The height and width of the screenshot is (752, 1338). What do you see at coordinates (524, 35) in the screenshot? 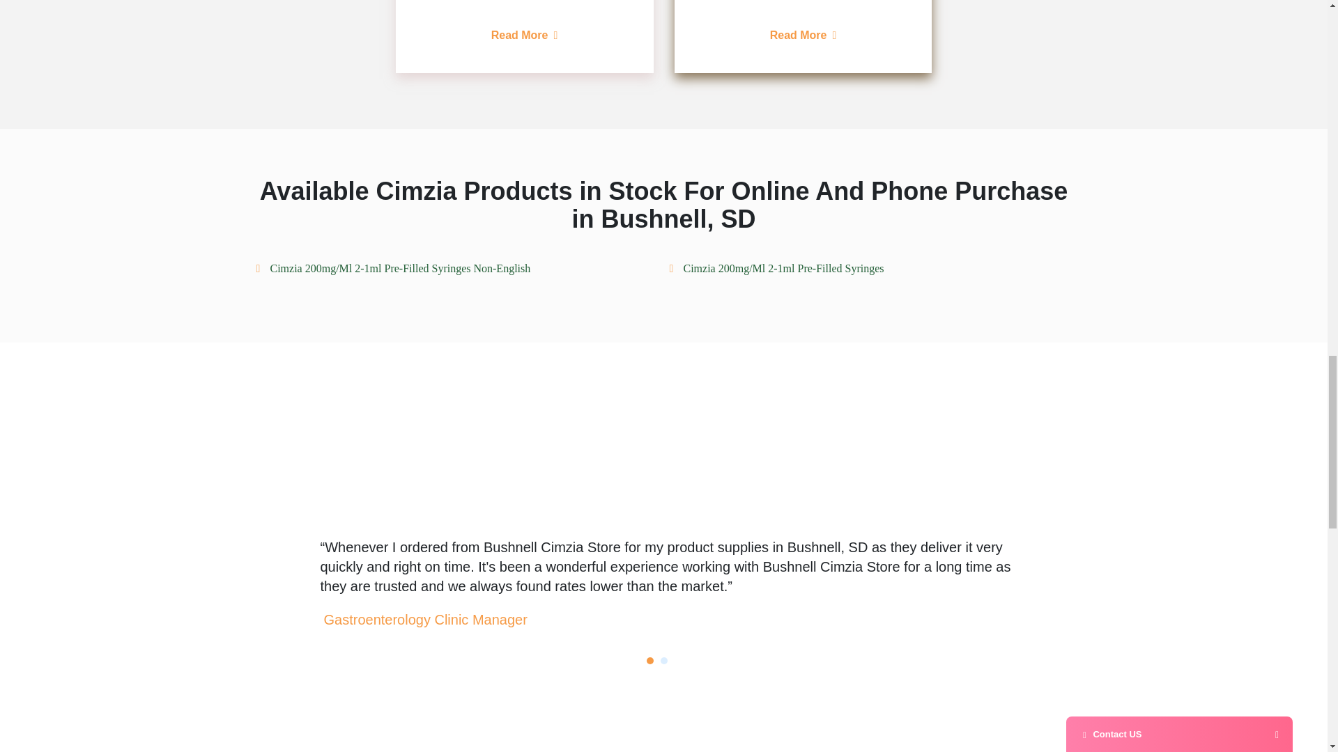
I see `Read More` at bounding box center [524, 35].